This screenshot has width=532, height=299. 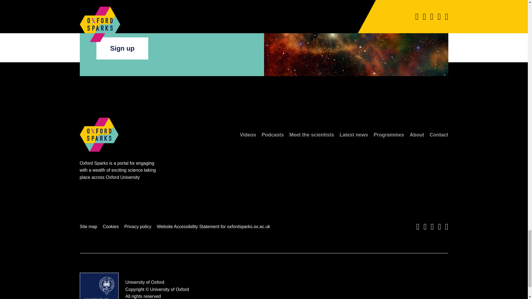 What do you see at coordinates (89, 226) in the screenshot?
I see `Site map` at bounding box center [89, 226].